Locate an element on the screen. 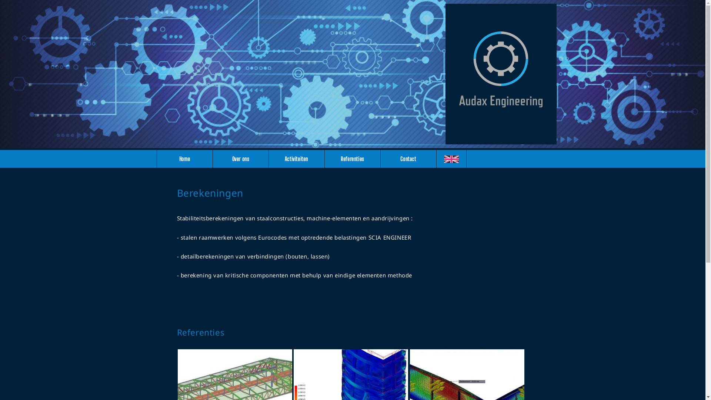 The image size is (711, 400). Over ons is located at coordinates (241, 159).